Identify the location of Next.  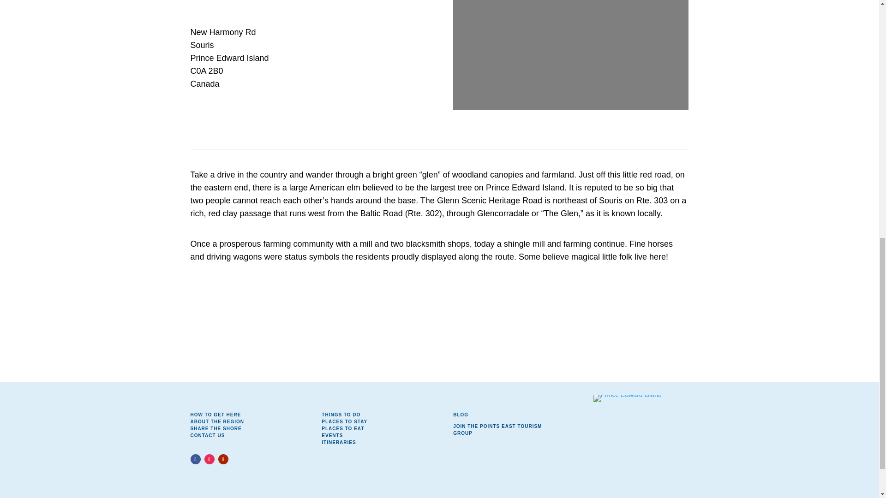
(408, 6).